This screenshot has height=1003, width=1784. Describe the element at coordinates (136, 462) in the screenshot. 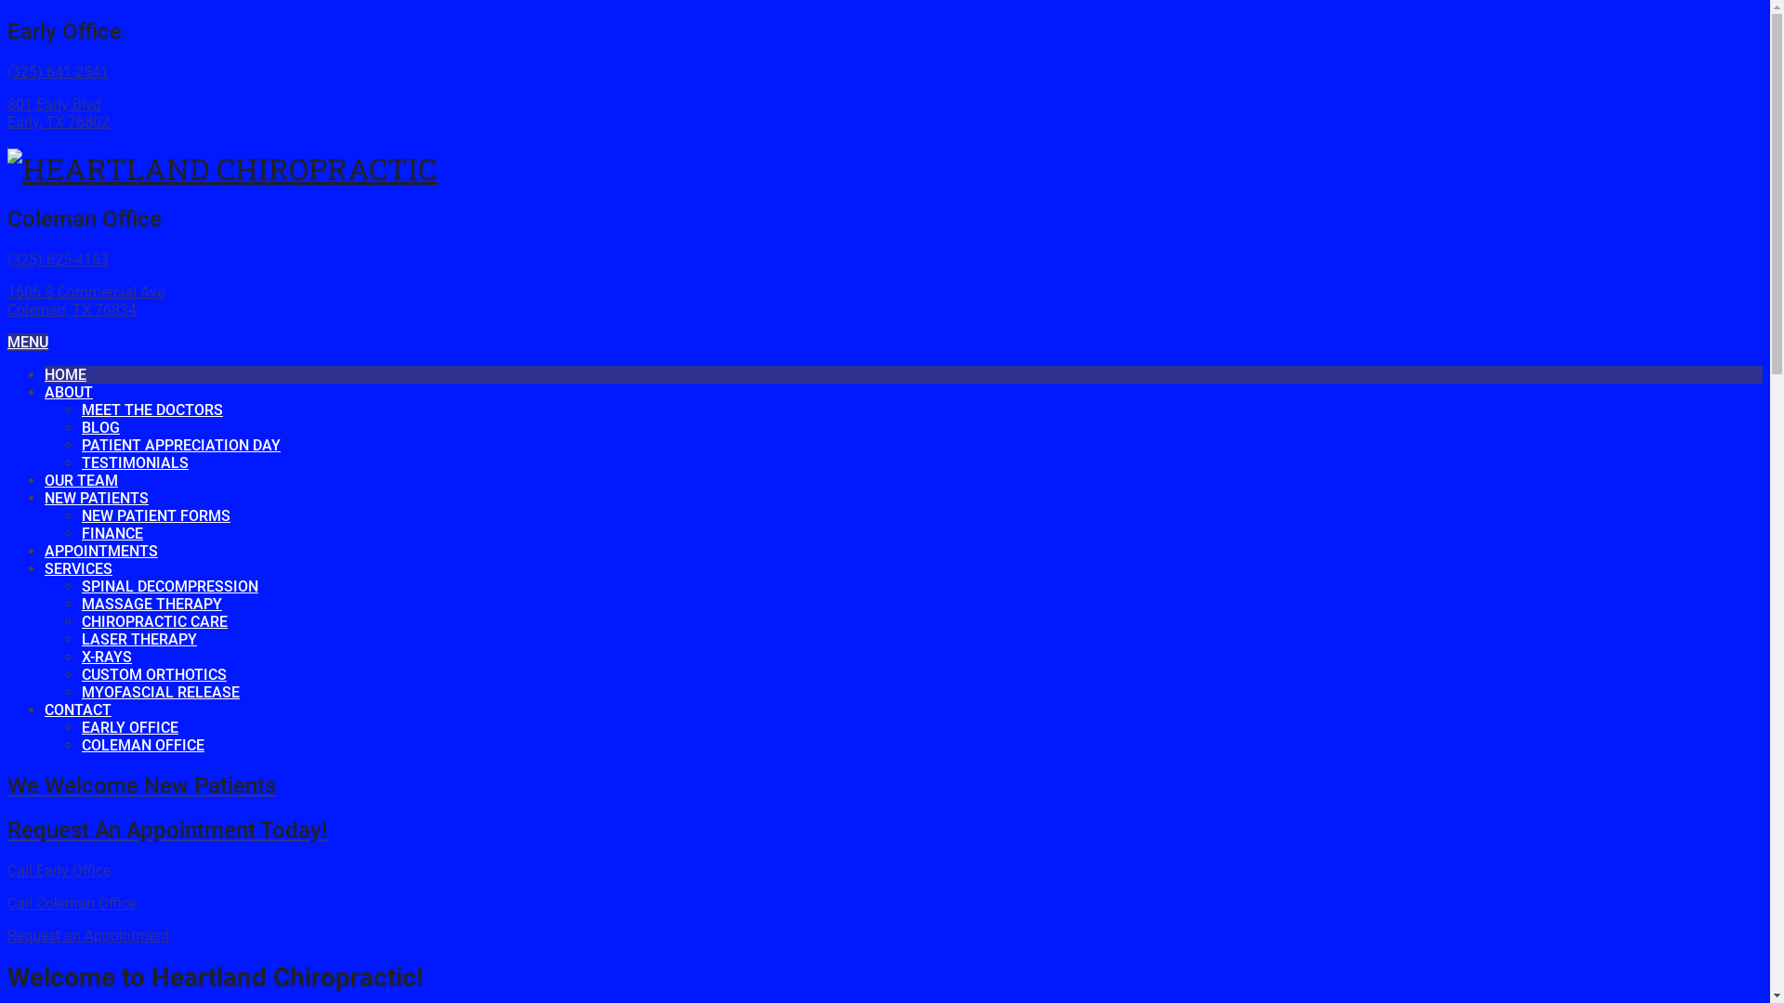

I see `TESTIMONIALS` at that location.